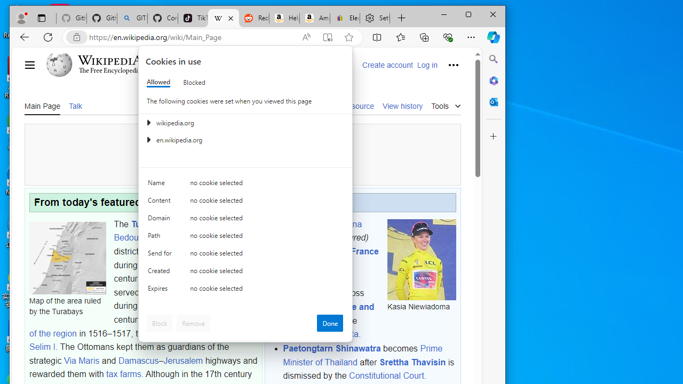 This screenshot has width=683, height=384. I want to click on Name, so click(161, 185).